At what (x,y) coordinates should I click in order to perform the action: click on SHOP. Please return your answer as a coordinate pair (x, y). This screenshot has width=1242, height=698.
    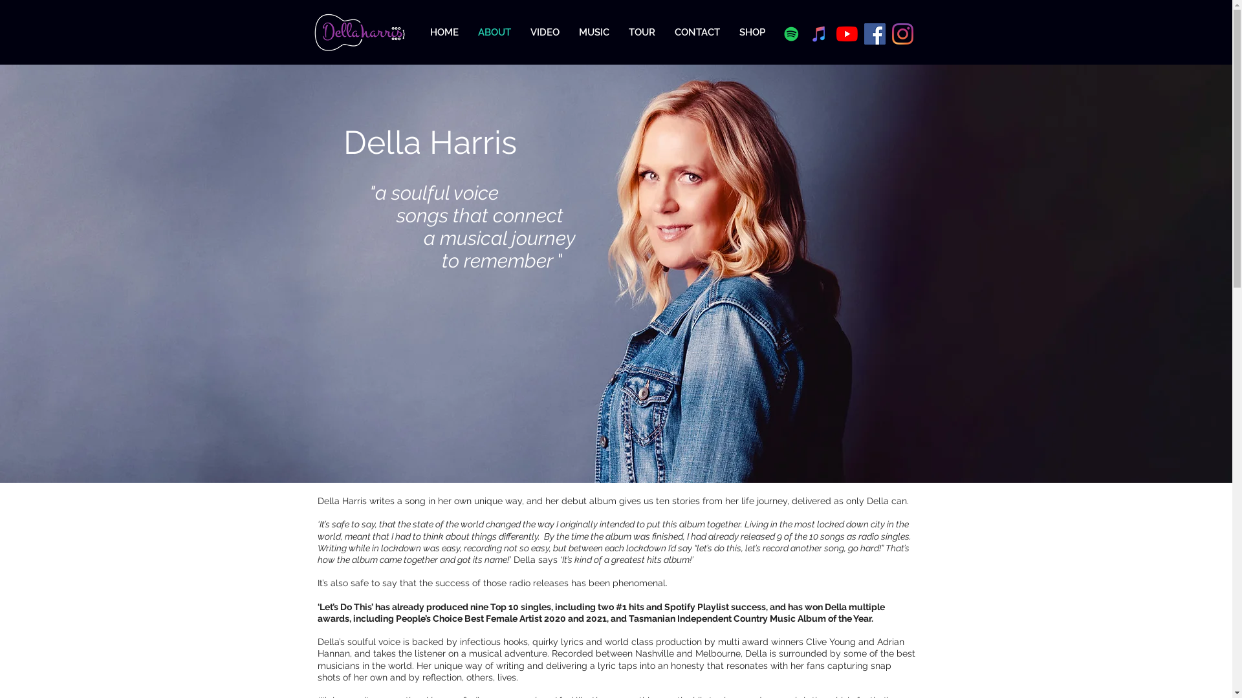
    Looking at the image, I should click on (752, 32).